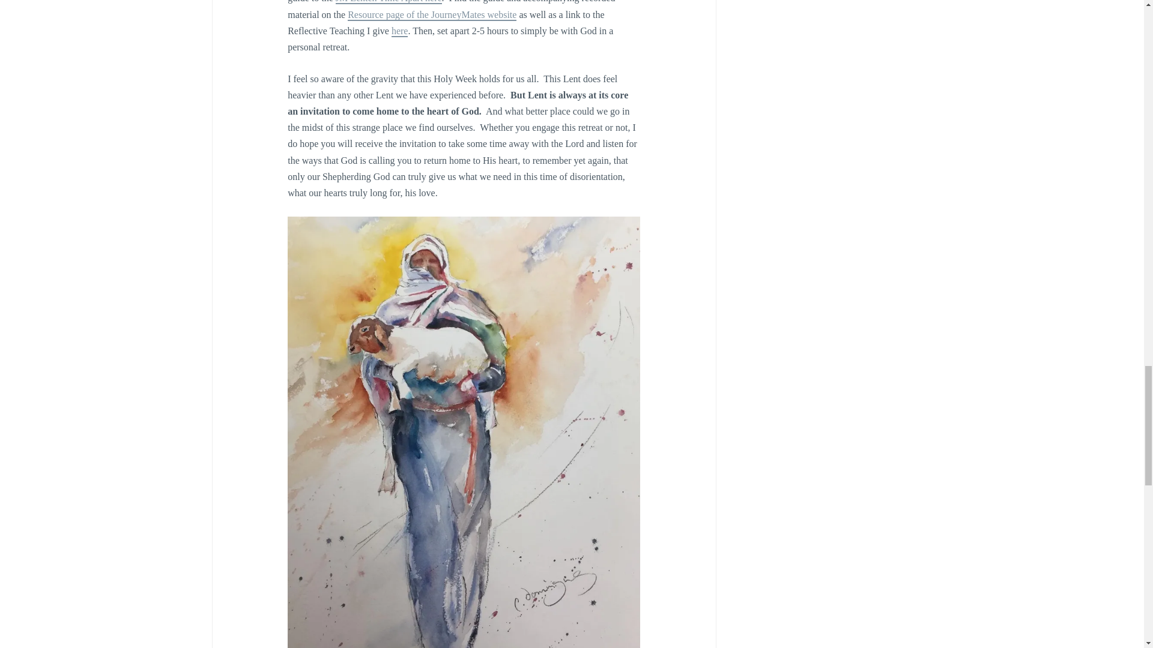 The image size is (1153, 648). Describe the element at coordinates (388, 2) in the screenshot. I see `JM Lenten Time Apart here` at that location.